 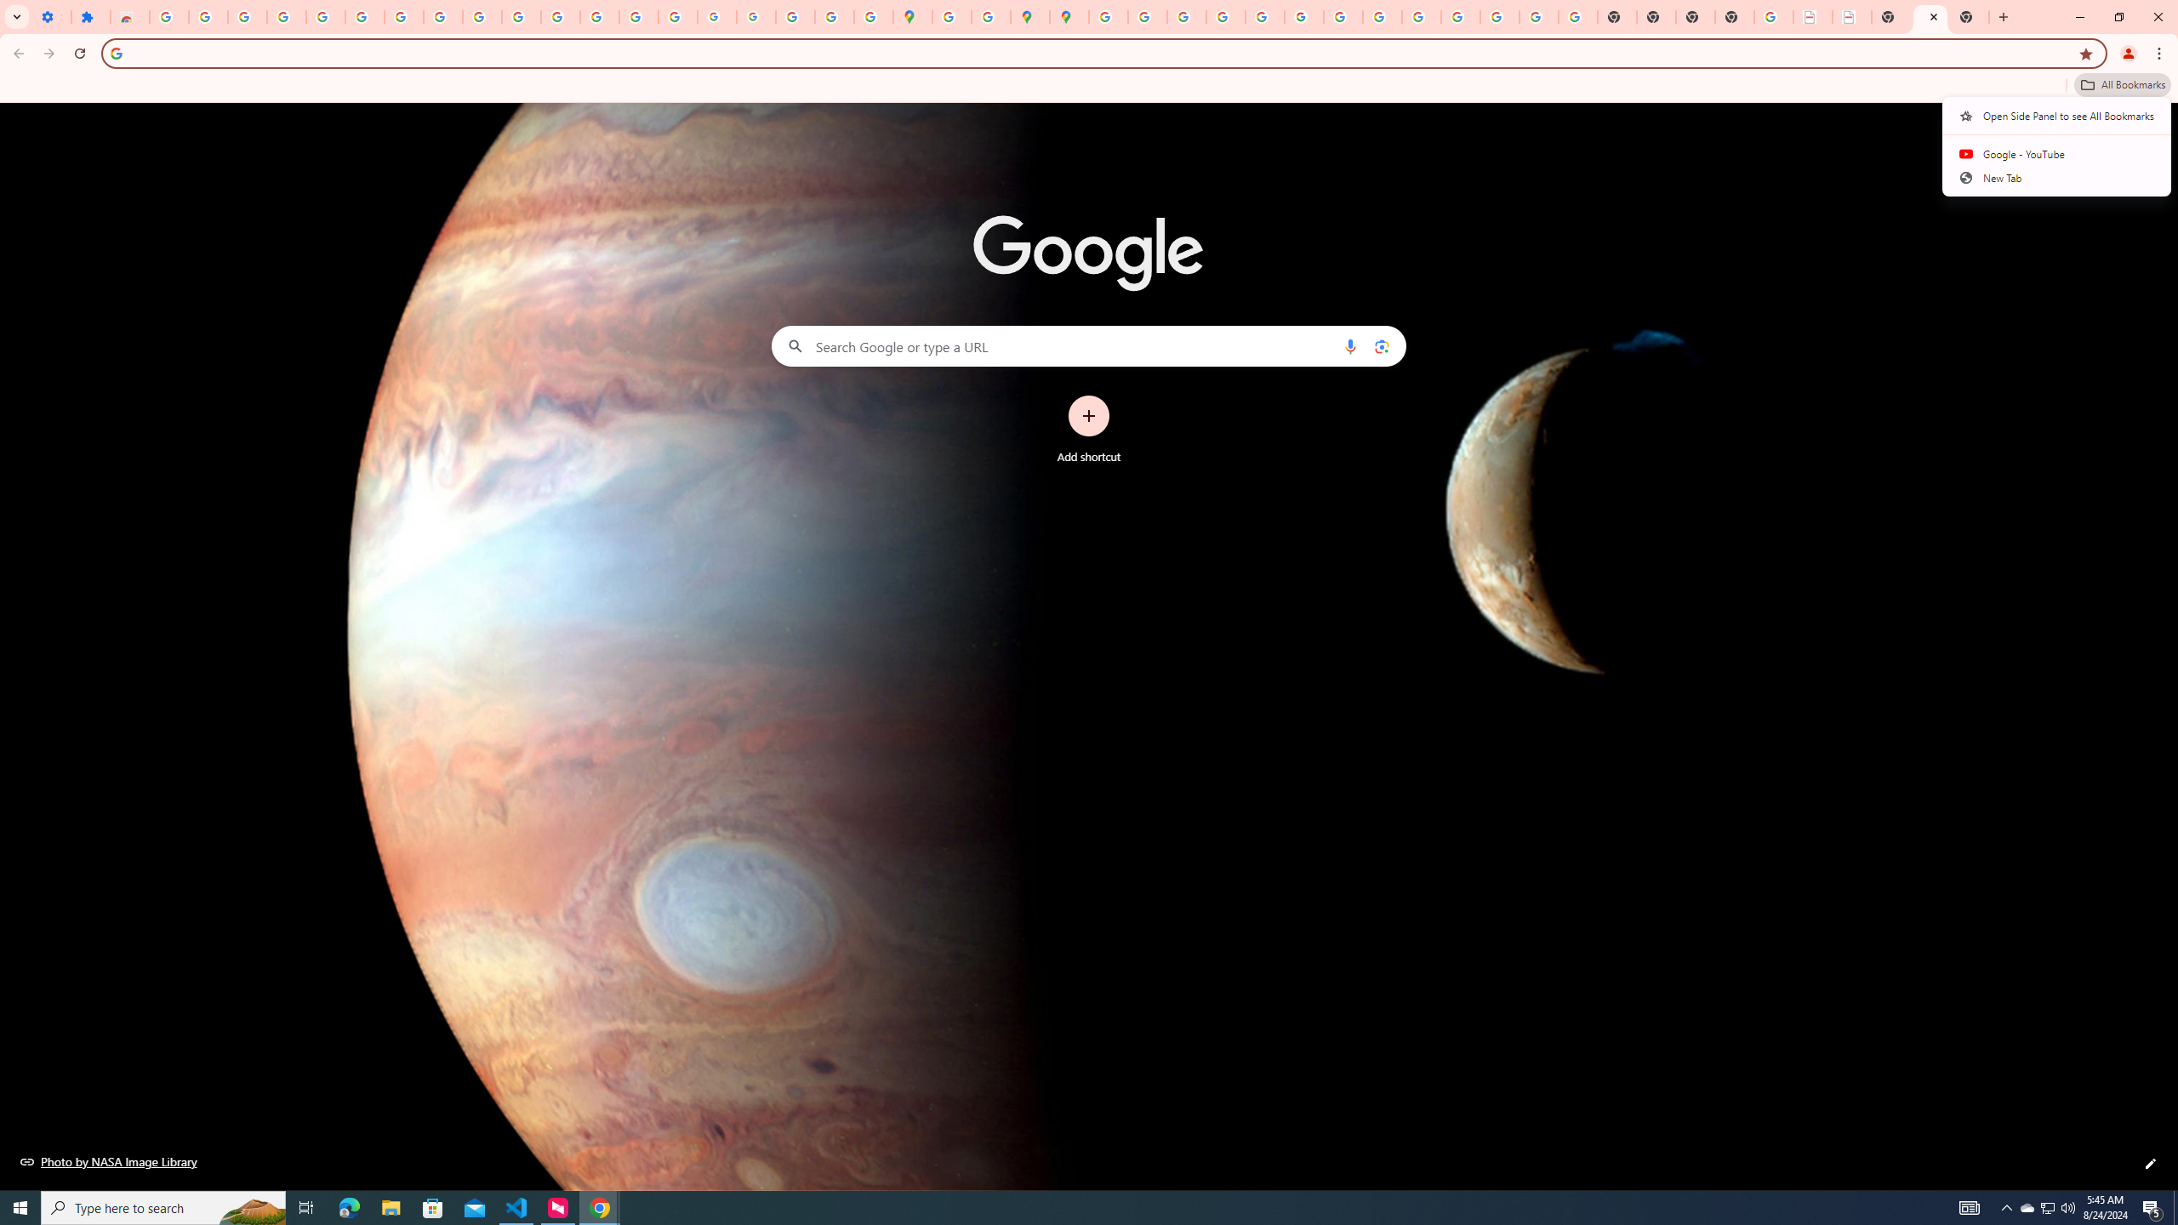 What do you see at coordinates (1343, 17) in the screenshot?
I see `YouTube` at bounding box center [1343, 17].